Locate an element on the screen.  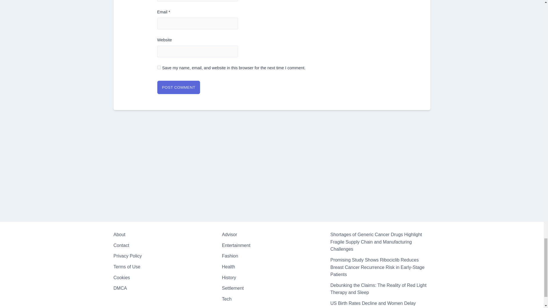
History is located at coordinates (229, 277).